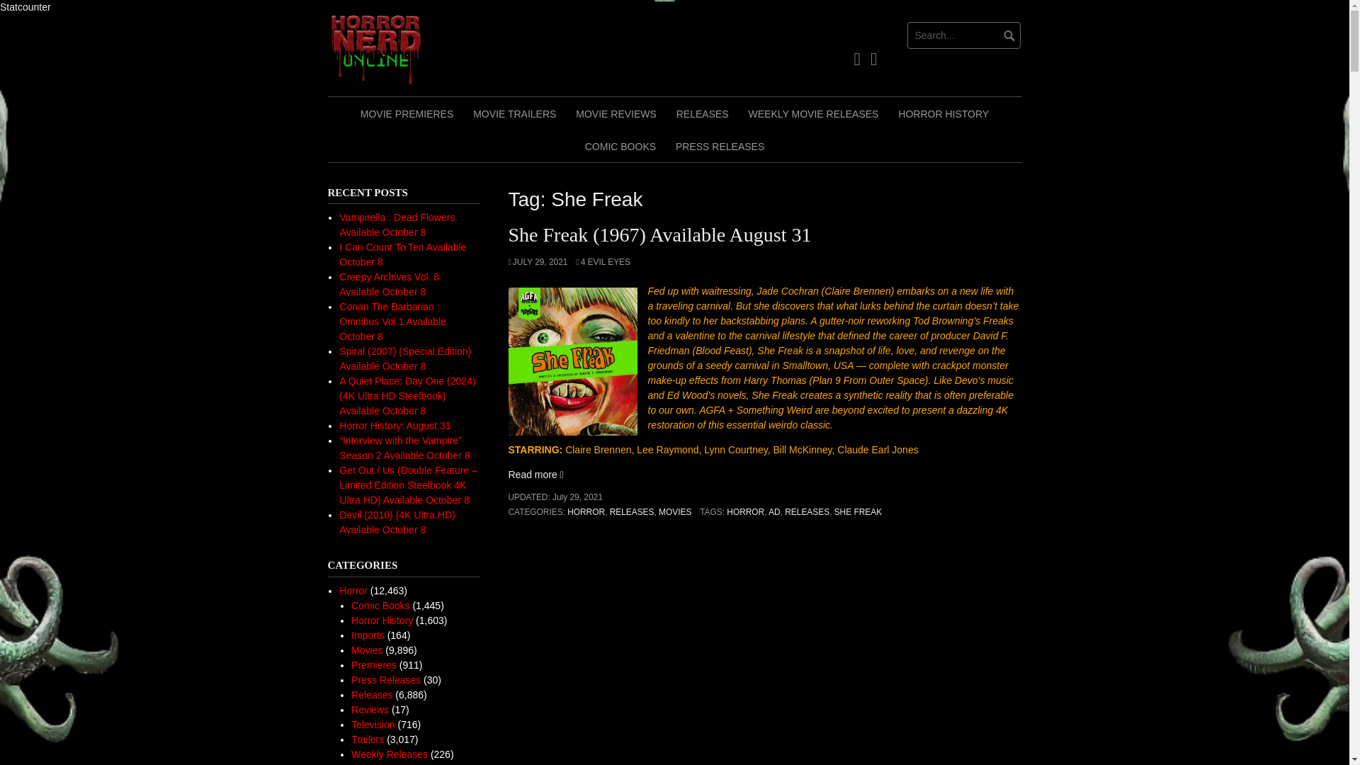 The width and height of the screenshot is (1360, 765). I want to click on AD, so click(774, 512).